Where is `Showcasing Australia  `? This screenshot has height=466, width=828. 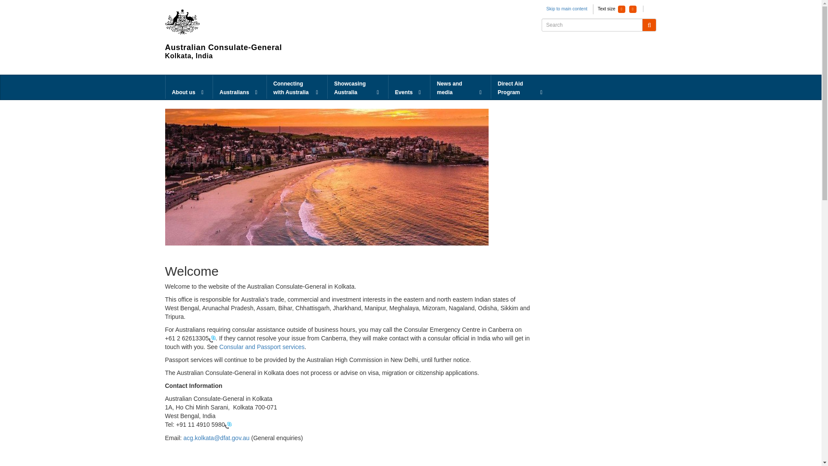
Showcasing Australia   is located at coordinates (358, 87).